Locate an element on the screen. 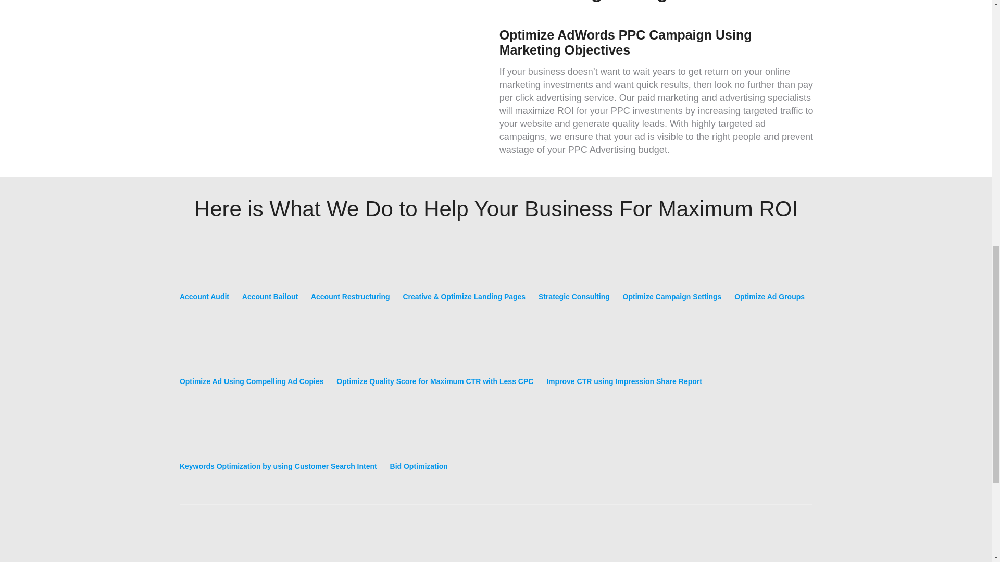  Optimize Ad Groups is located at coordinates (769, 276).